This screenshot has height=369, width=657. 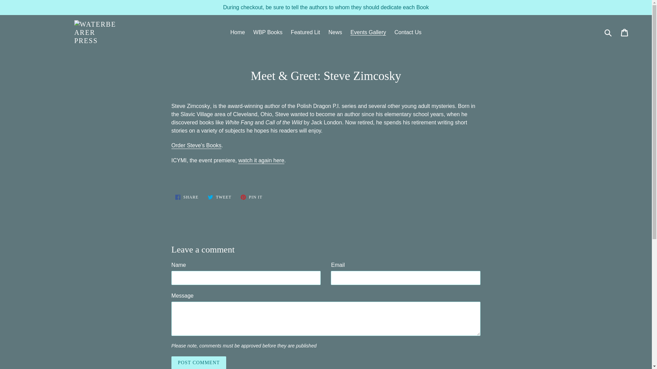 What do you see at coordinates (625, 32) in the screenshot?
I see `Events Gallery` at bounding box center [625, 32].